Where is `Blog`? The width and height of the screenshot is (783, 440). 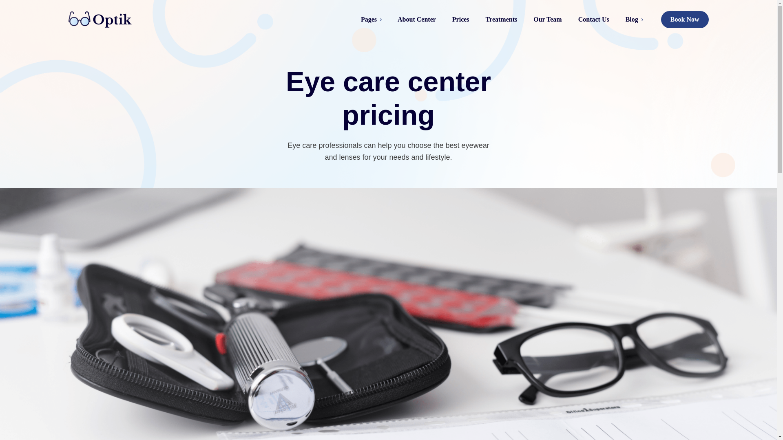
Blog is located at coordinates (634, 20).